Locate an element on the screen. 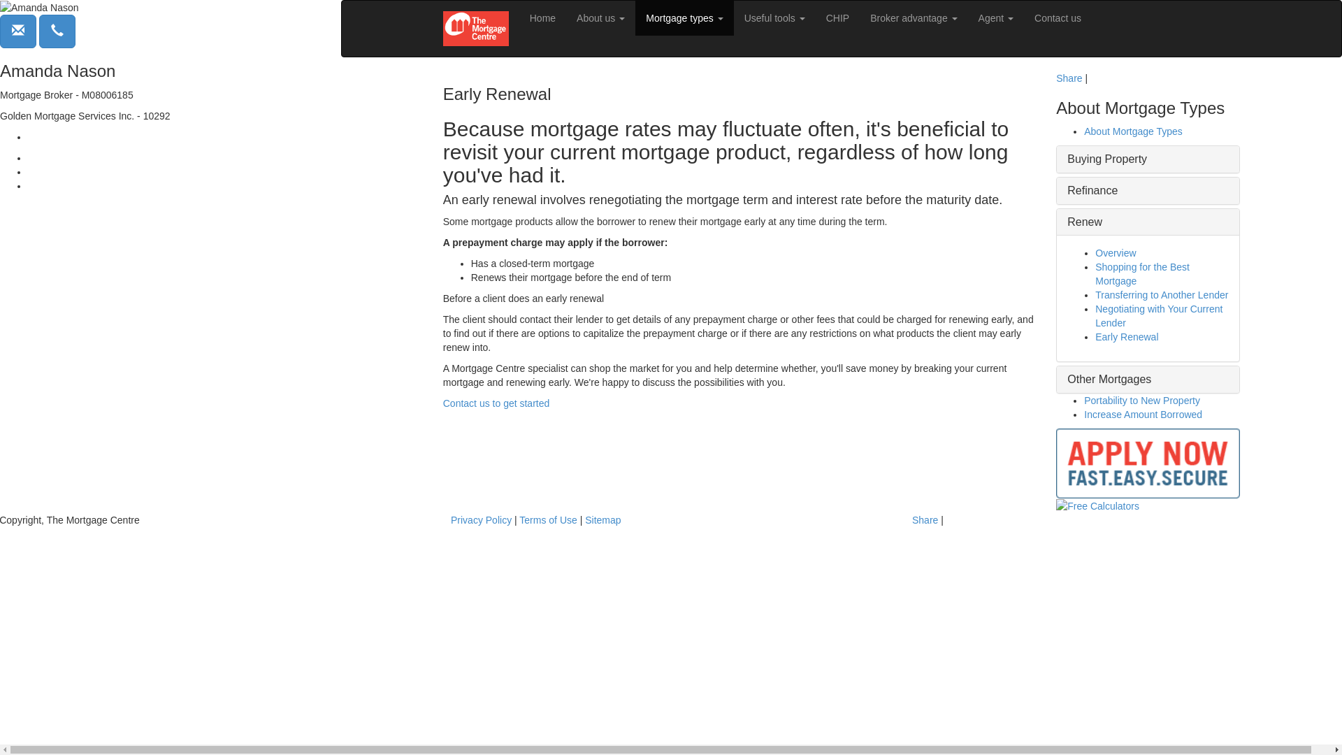  Negotiating with Your Current Lender is located at coordinates (1159, 316).